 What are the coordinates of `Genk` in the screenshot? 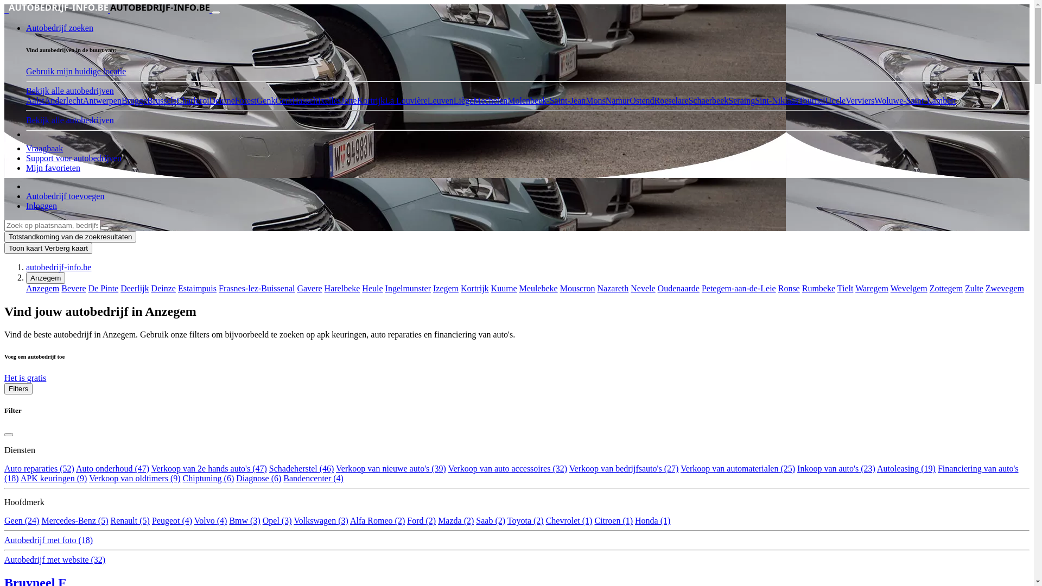 It's located at (266, 101).